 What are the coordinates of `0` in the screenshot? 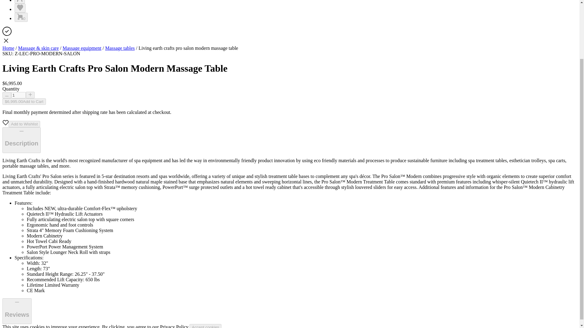 It's located at (21, 17).